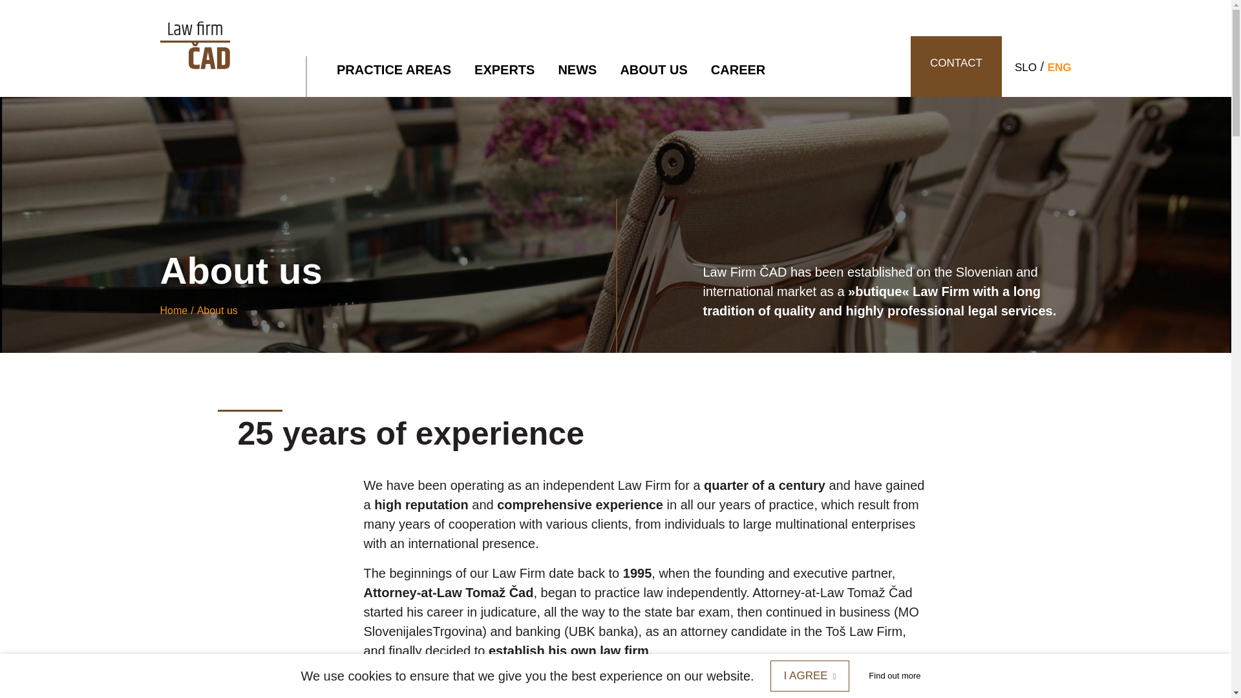 The height and width of the screenshot is (698, 1241). Describe the element at coordinates (577, 70) in the screenshot. I see `NEWS` at that location.